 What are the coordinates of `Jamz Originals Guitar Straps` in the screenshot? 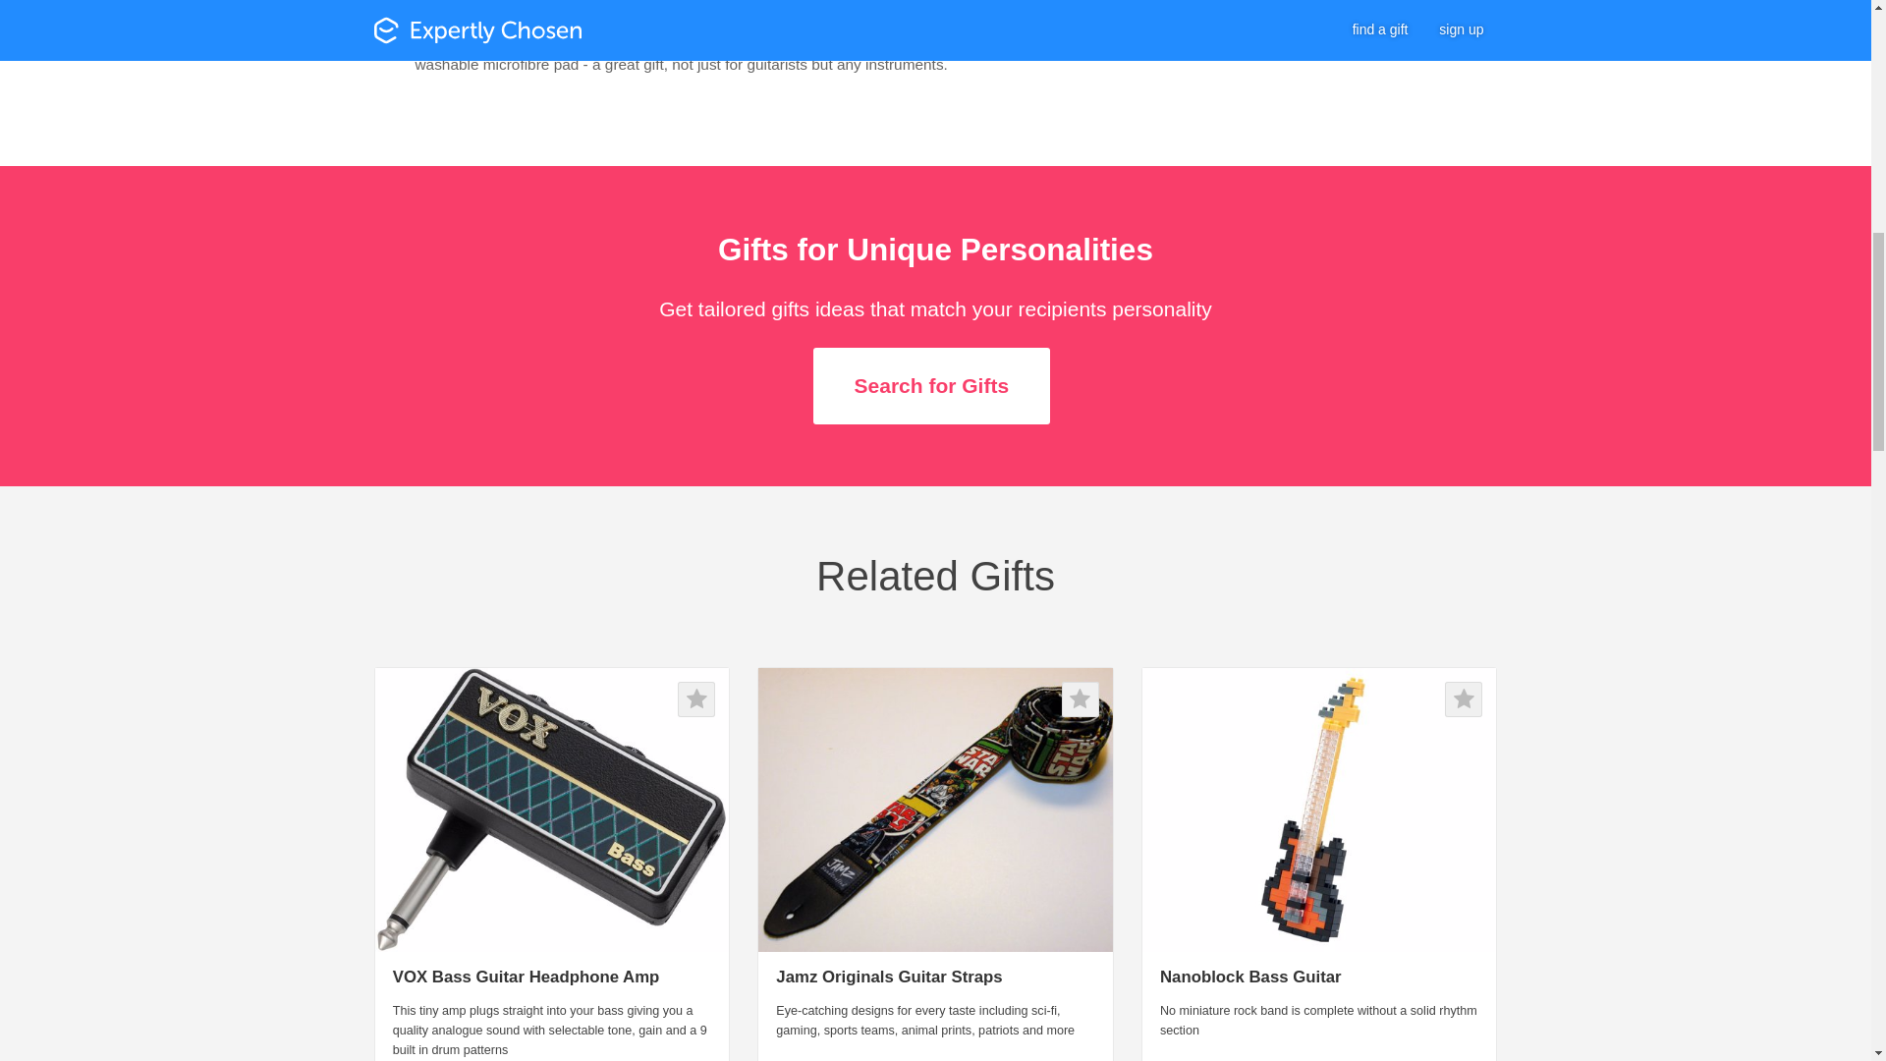 It's located at (888, 977).